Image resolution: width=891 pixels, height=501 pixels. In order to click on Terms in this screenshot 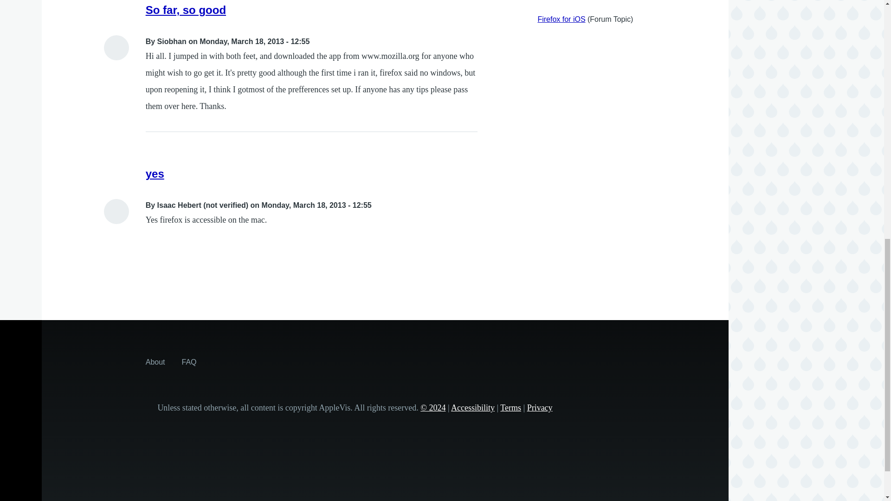, I will do `click(510, 407)`.